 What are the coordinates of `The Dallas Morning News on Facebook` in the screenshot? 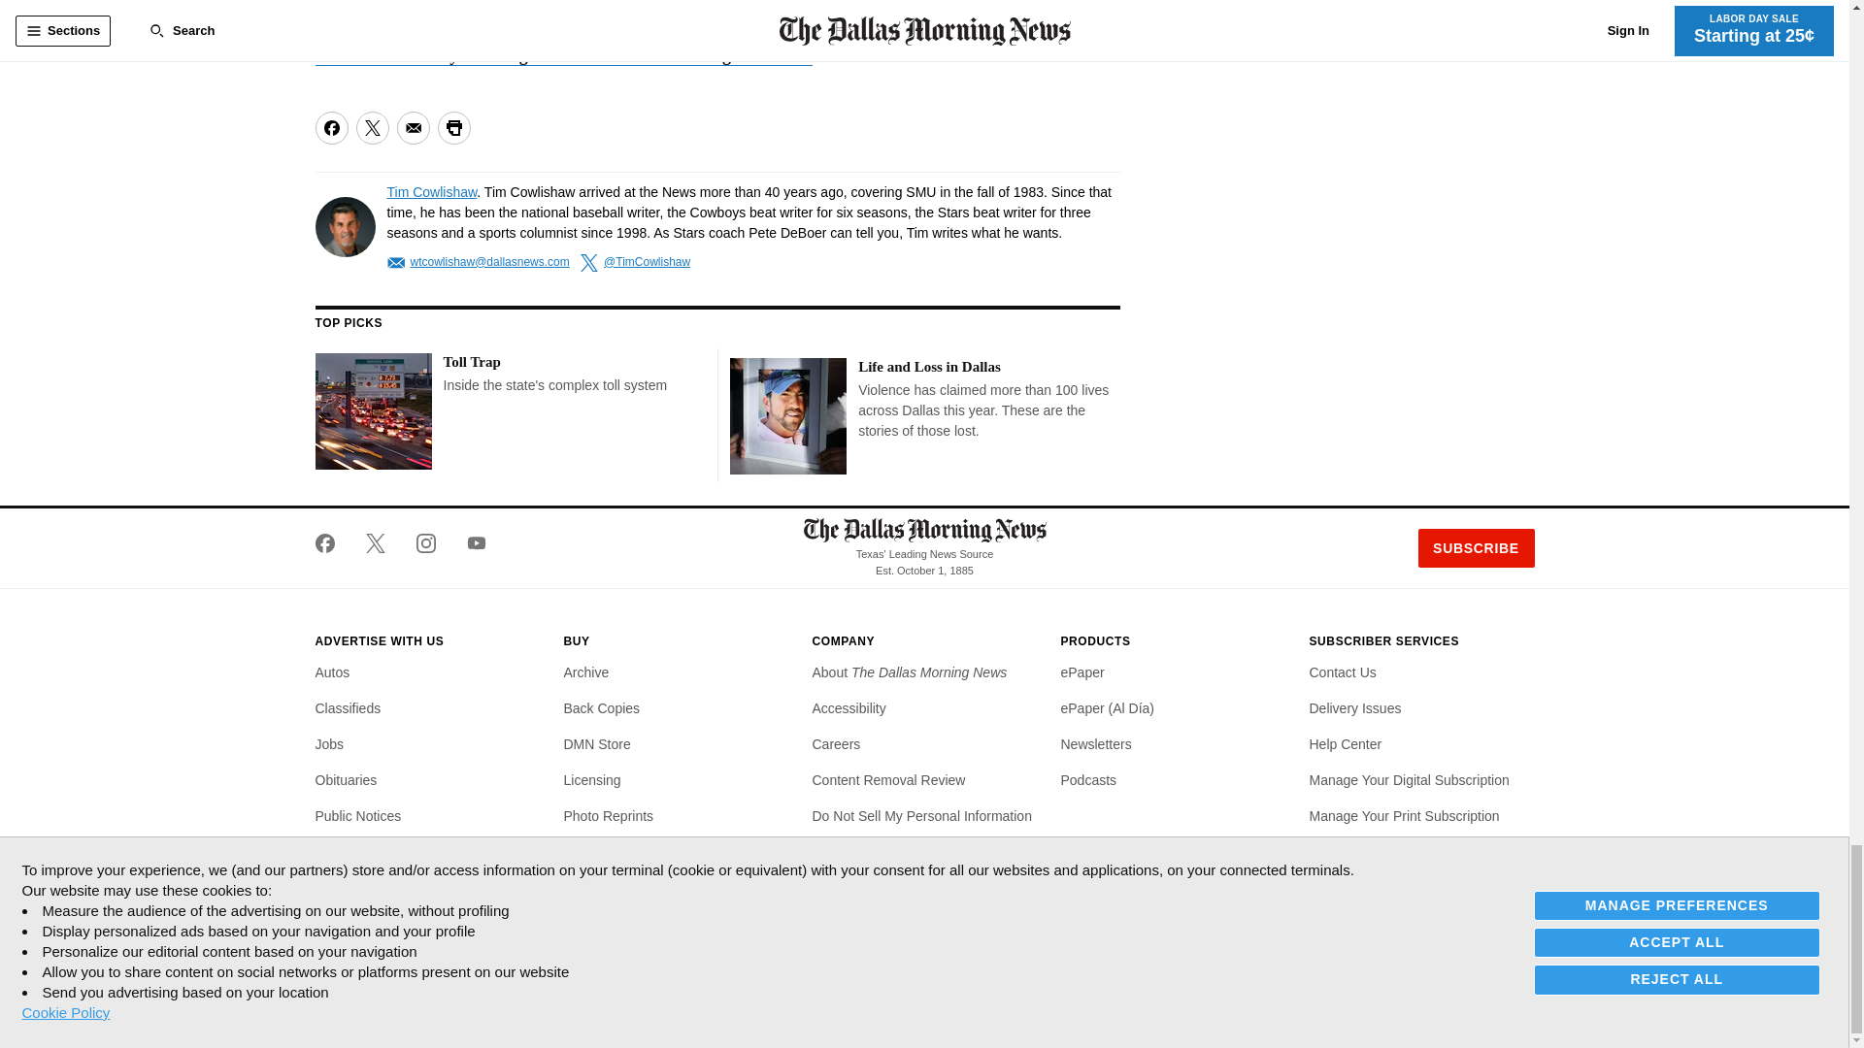 It's located at (332, 543).